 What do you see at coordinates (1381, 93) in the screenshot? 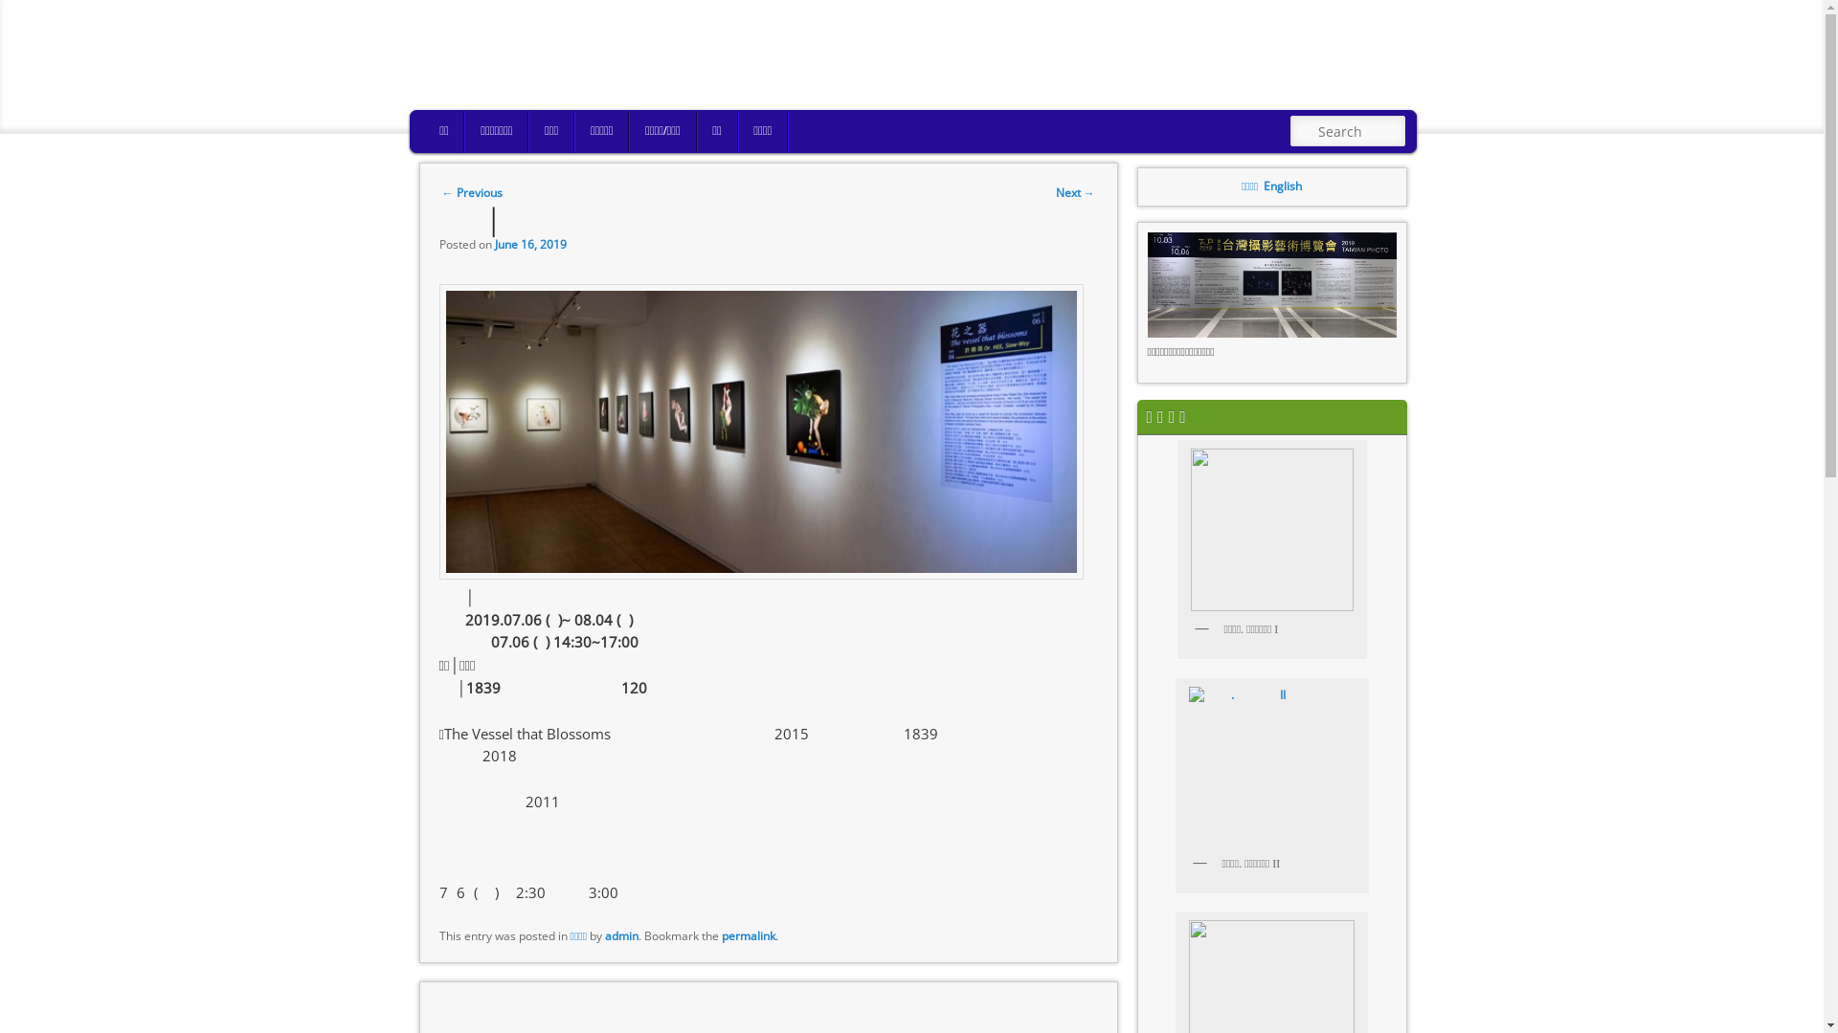
I see `Twitter` at bounding box center [1381, 93].